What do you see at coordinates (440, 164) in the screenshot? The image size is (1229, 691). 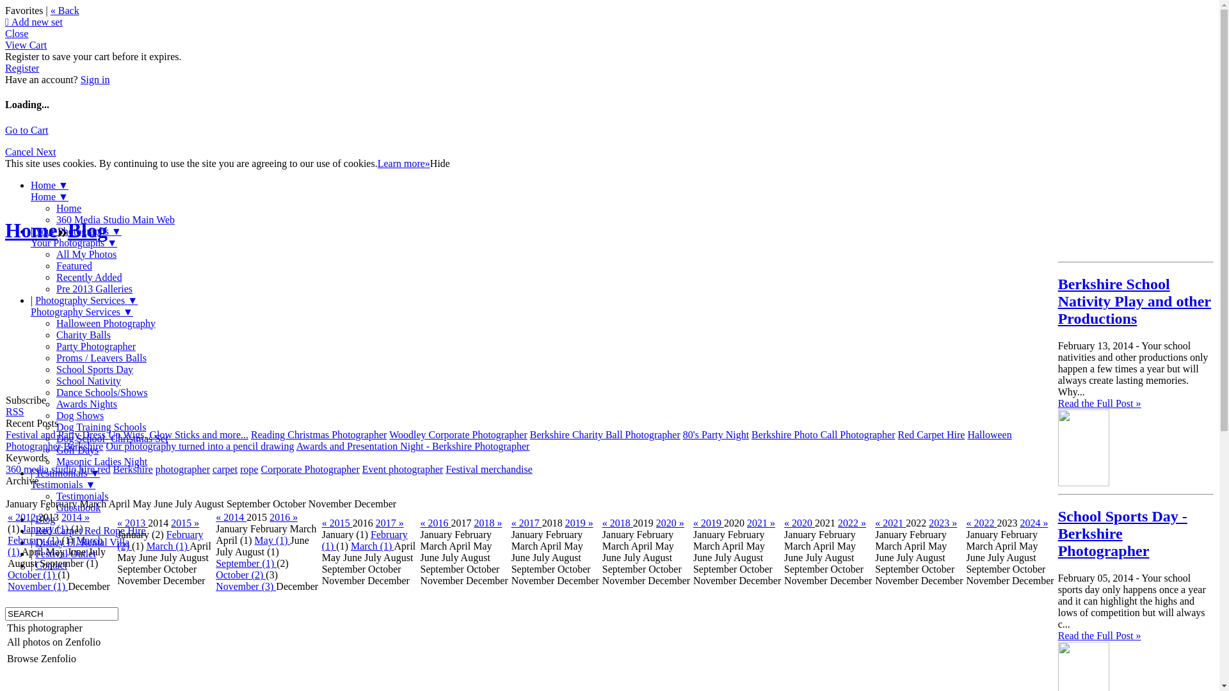 I see `Hide` at bounding box center [440, 164].